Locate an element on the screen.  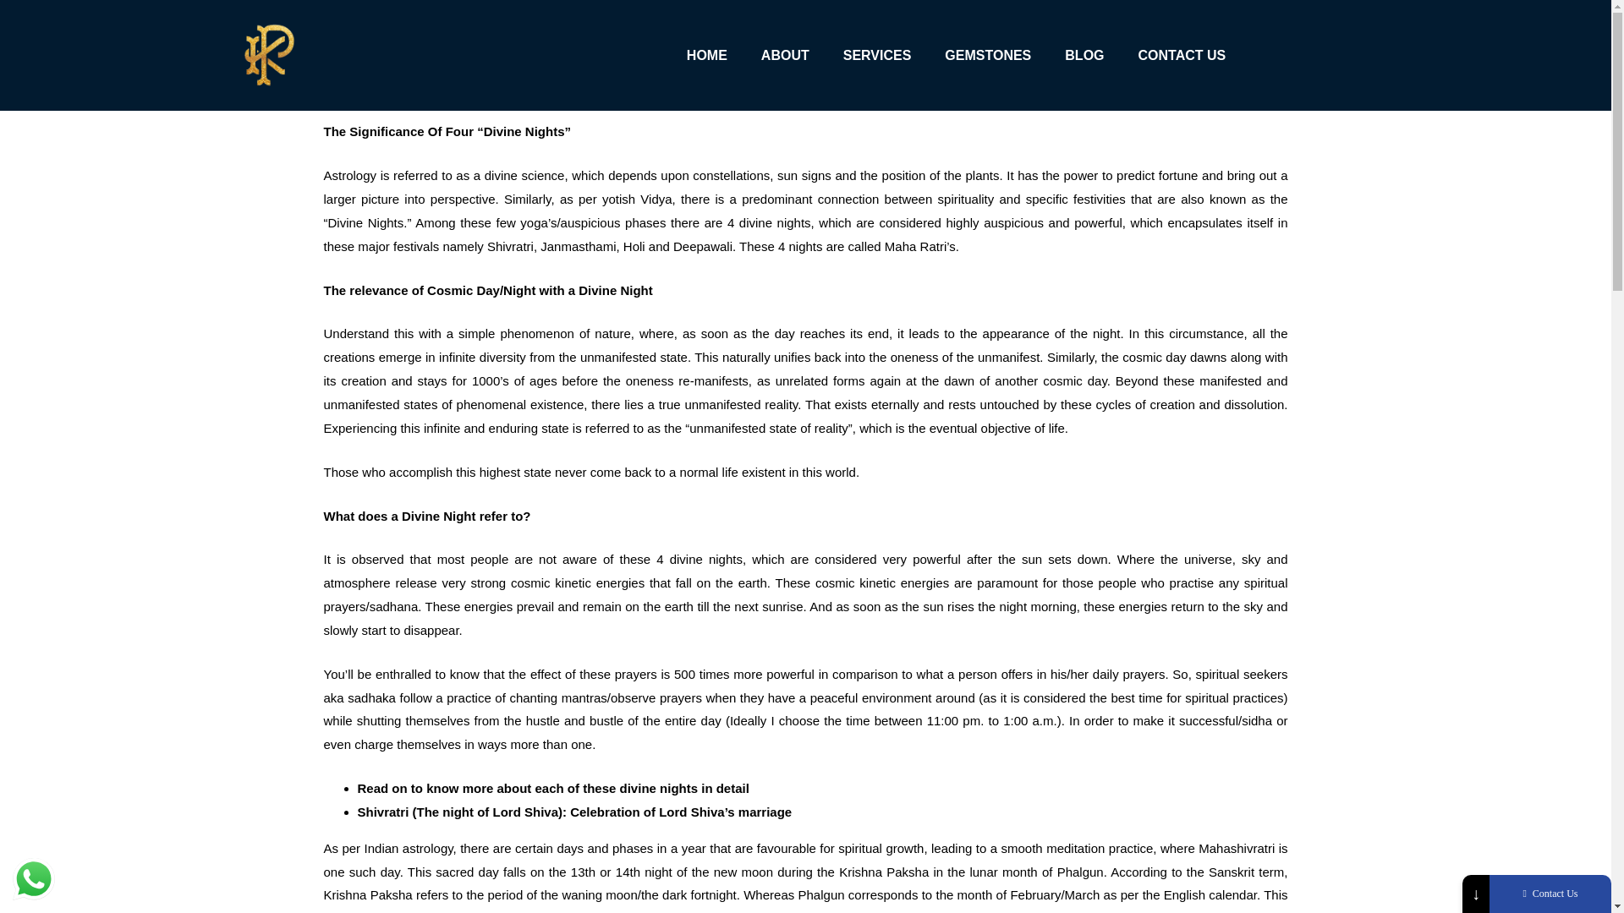
BLOG is located at coordinates (1084, 56).